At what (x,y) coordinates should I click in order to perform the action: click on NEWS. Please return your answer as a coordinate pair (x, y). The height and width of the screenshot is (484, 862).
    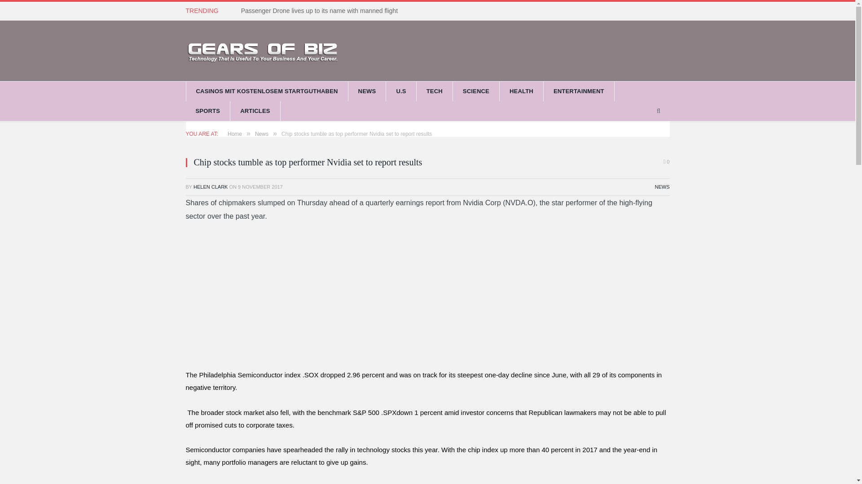
    Looking at the image, I should click on (367, 91).